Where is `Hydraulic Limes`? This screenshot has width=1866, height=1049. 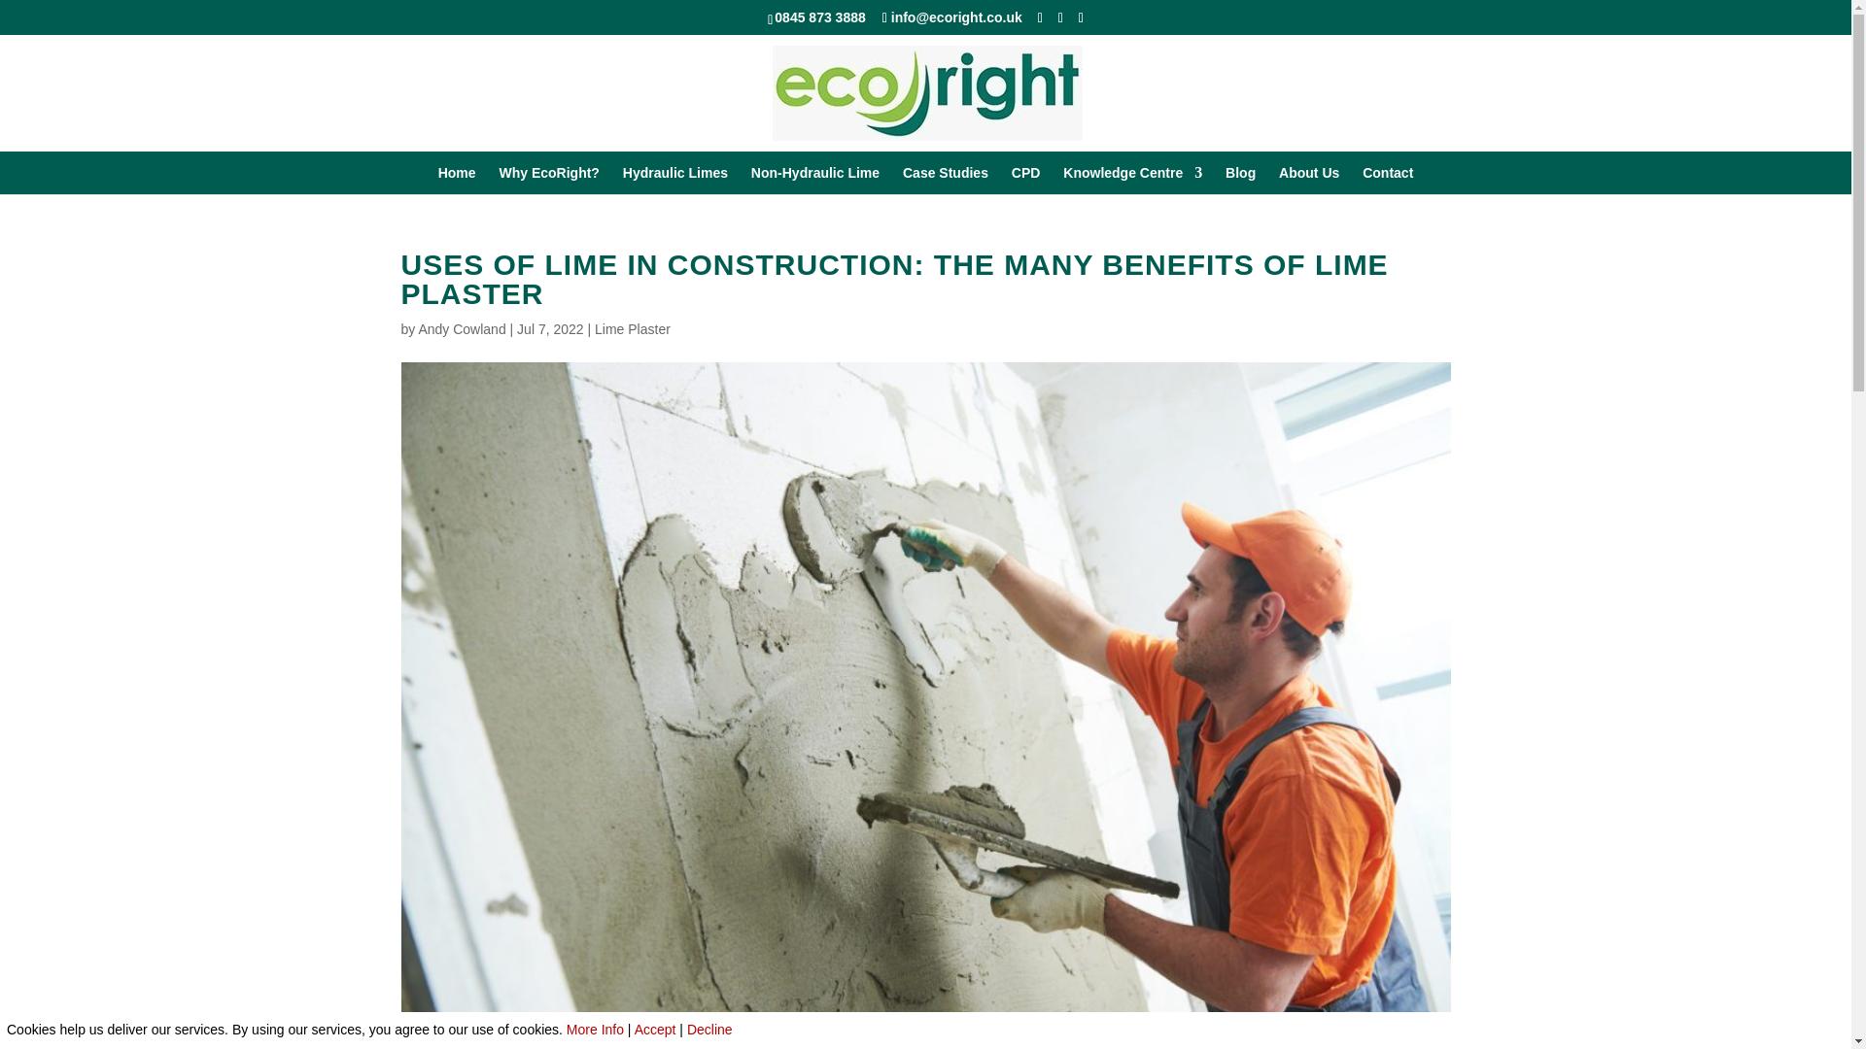
Hydraulic Limes is located at coordinates (674, 179).